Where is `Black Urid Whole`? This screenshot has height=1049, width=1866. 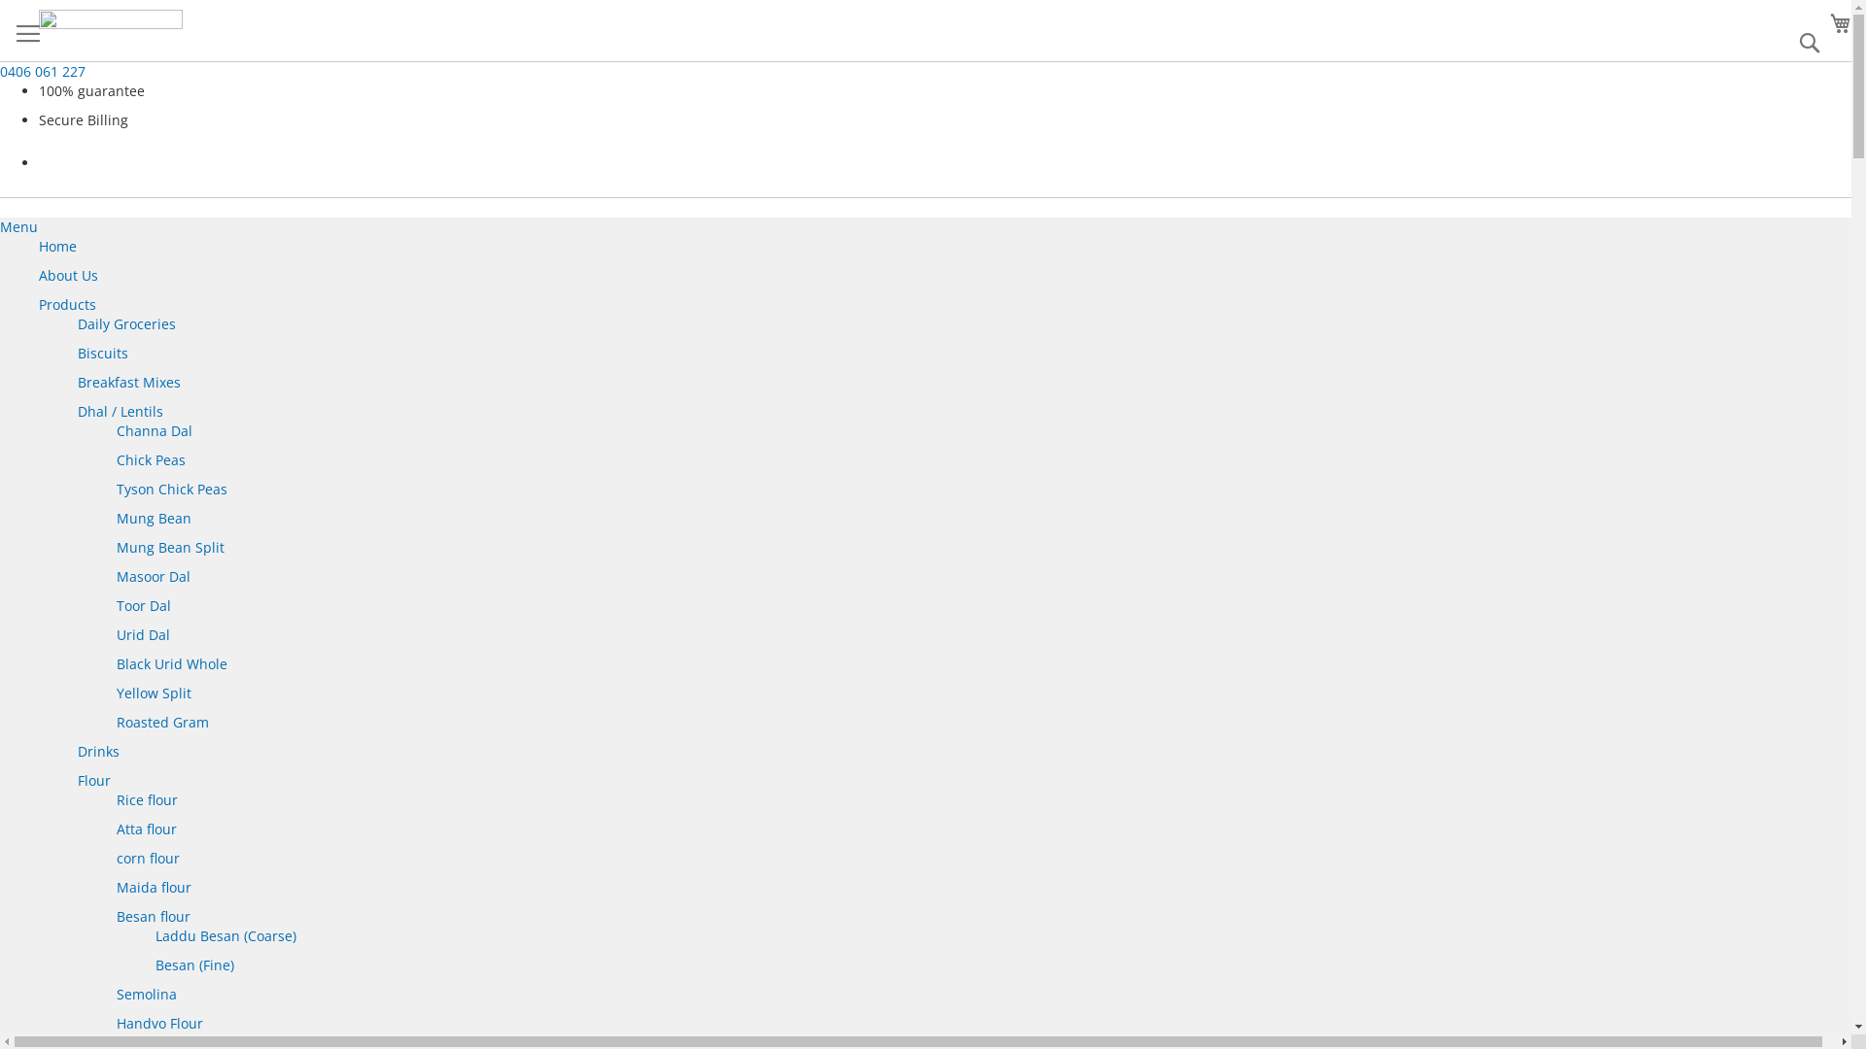 Black Urid Whole is located at coordinates (172, 664).